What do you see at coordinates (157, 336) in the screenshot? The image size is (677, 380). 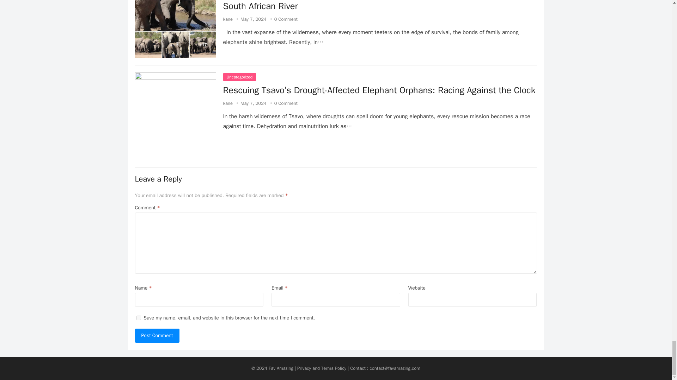 I see `Post Comment` at bounding box center [157, 336].